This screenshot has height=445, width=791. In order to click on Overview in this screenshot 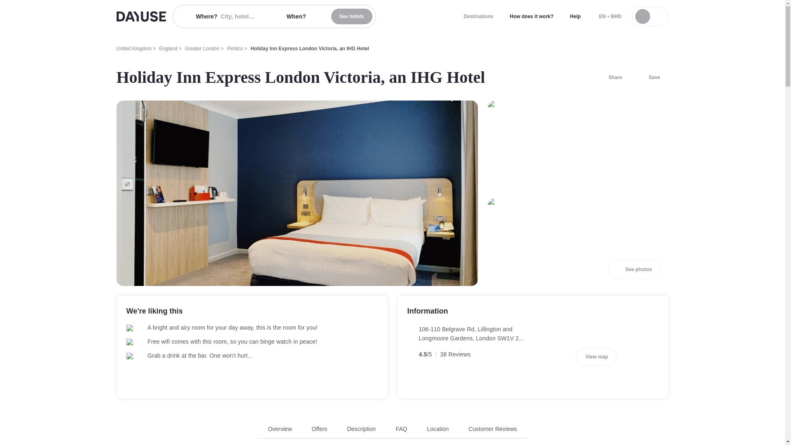, I will do `click(280, 429)`.